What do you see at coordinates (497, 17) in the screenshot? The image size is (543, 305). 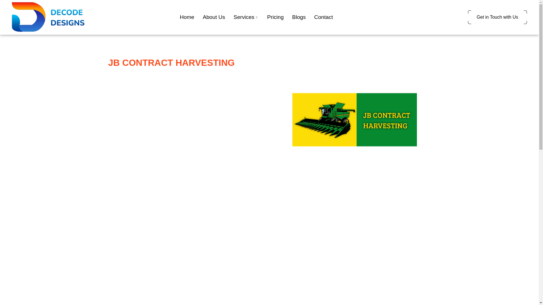 I see `Get in Touch with Us` at bounding box center [497, 17].